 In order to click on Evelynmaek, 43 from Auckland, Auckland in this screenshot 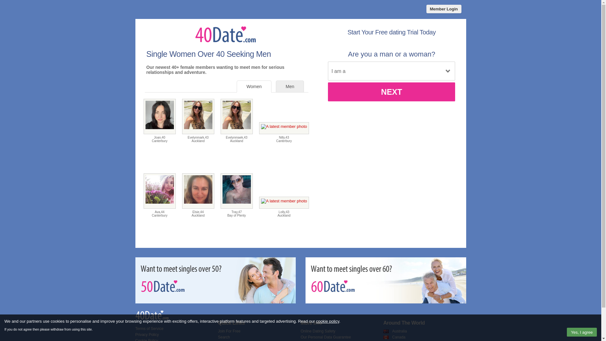, I will do `click(237, 117)`.